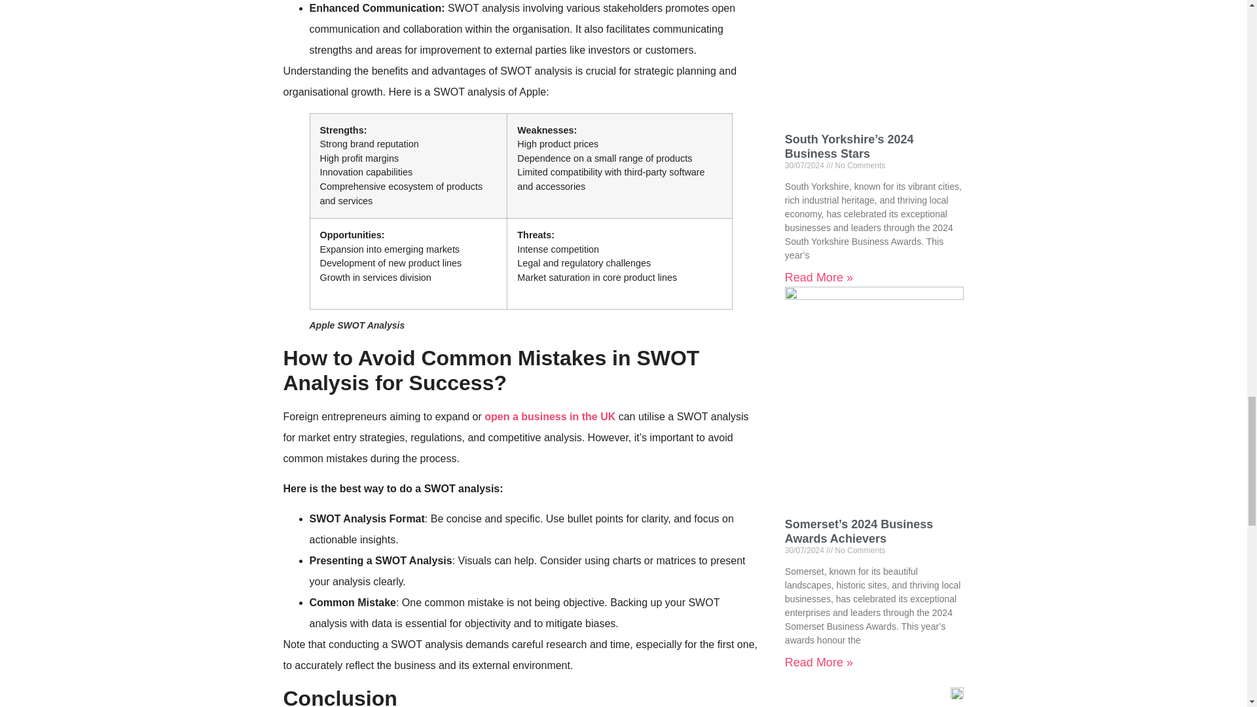  Describe the element at coordinates (550, 416) in the screenshot. I see `open a business in the UK` at that location.